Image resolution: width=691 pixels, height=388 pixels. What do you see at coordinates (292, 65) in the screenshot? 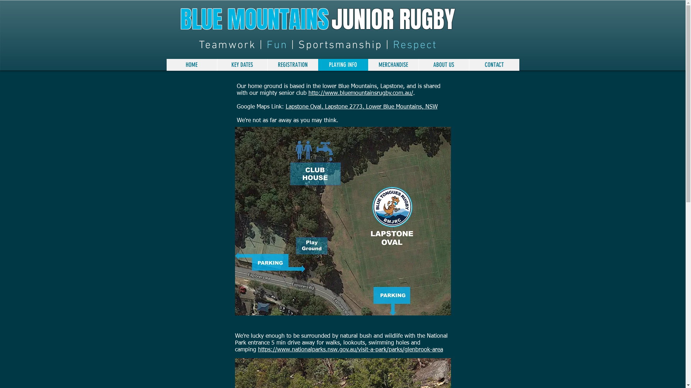
I see `REGISTRATION` at bounding box center [292, 65].